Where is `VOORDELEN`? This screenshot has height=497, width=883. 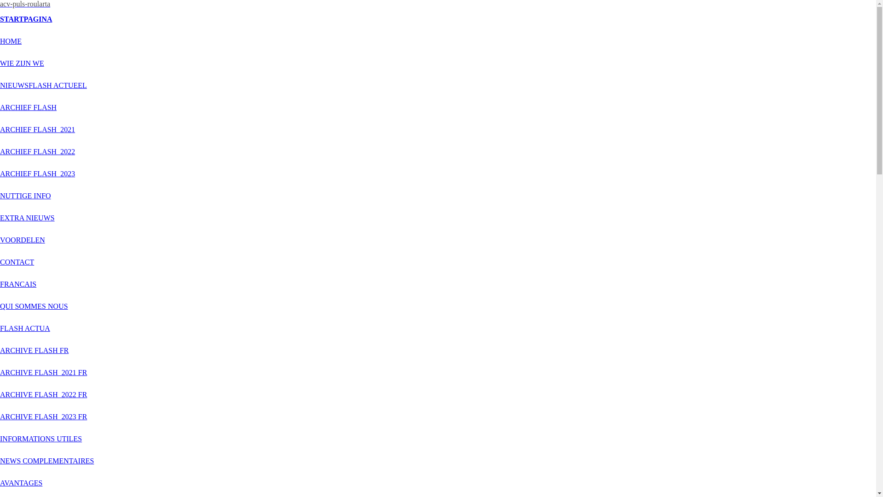 VOORDELEN is located at coordinates (23, 240).